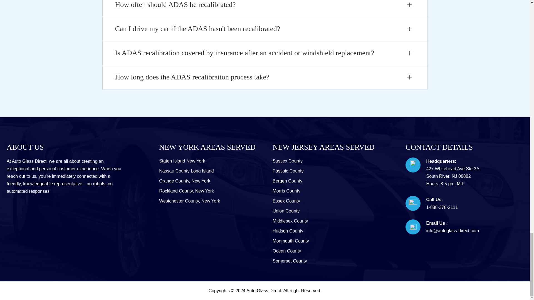 The width and height of the screenshot is (534, 300). I want to click on Passaic County, so click(288, 171).